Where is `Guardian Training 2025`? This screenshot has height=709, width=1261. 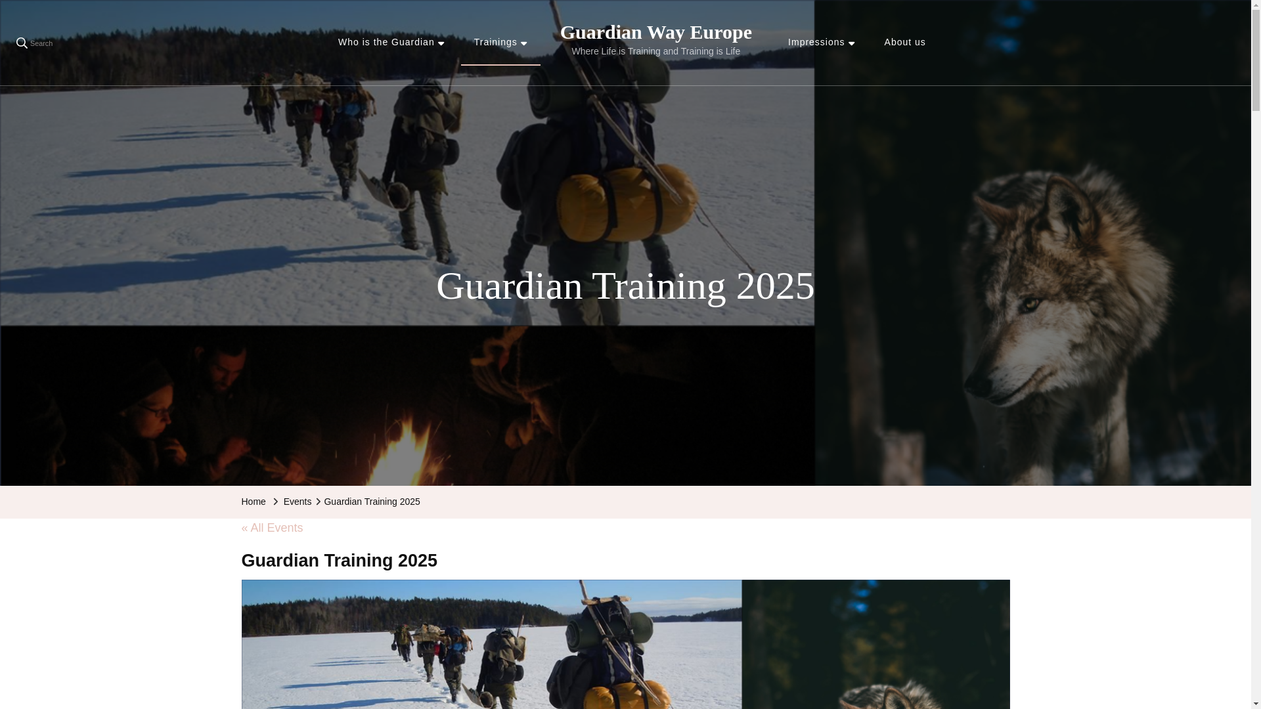 Guardian Training 2025 is located at coordinates (372, 502).